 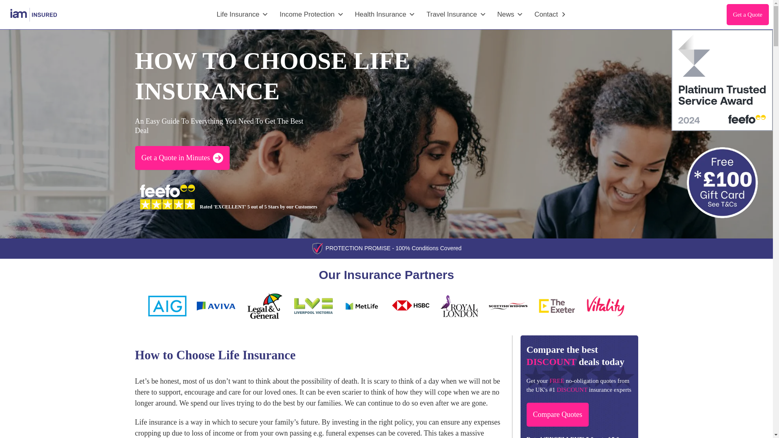 What do you see at coordinates (748, 15) in the screenshot?
I see `Get a Quote` at bounding box center [748, 15].